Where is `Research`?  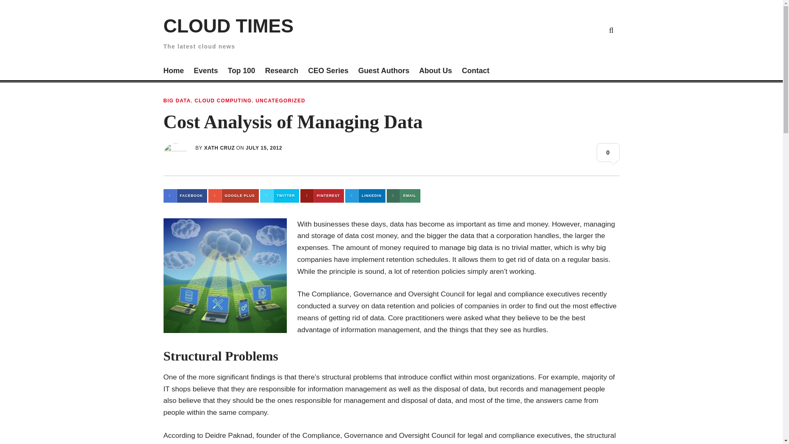
Research is located at coordinates (281, 72).